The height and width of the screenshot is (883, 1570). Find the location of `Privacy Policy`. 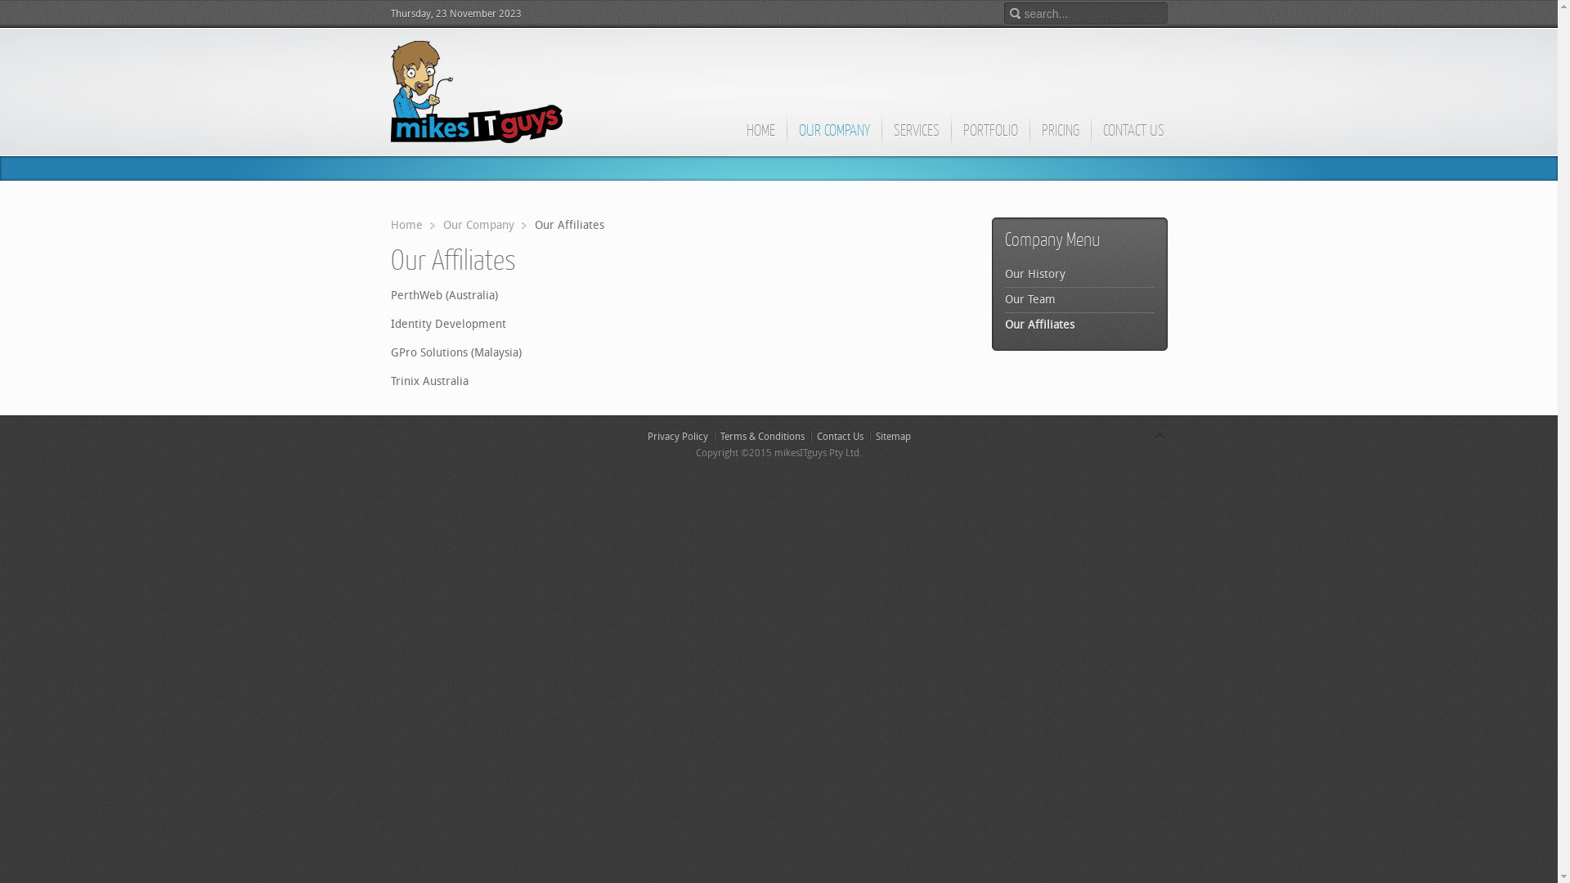

Privacy Policy is located at coordinates (678, 437).